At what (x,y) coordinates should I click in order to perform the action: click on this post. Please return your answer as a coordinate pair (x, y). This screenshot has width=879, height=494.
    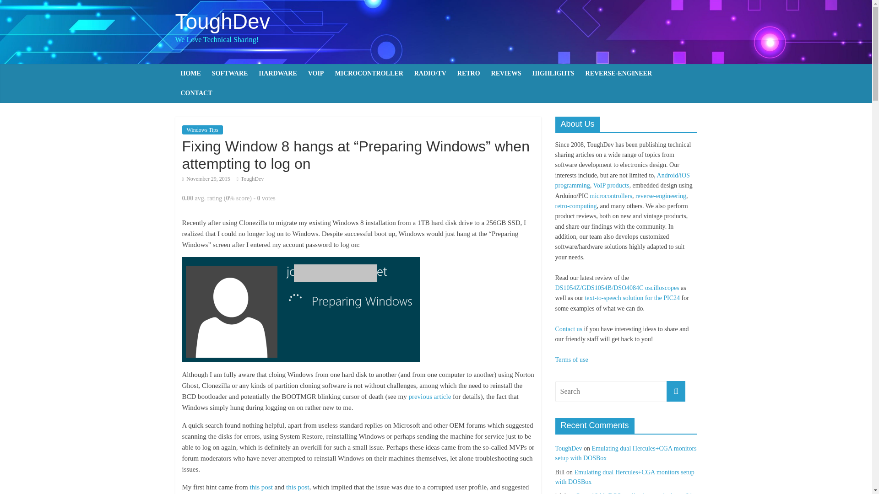
    Looking at the image, I should click on (298, 487).